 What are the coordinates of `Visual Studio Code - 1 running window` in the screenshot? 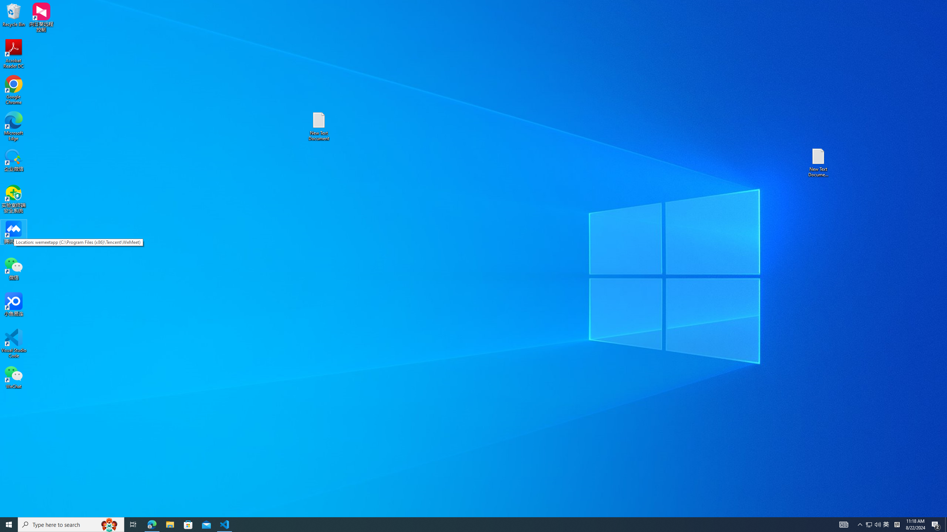 It's located at (225, 525).